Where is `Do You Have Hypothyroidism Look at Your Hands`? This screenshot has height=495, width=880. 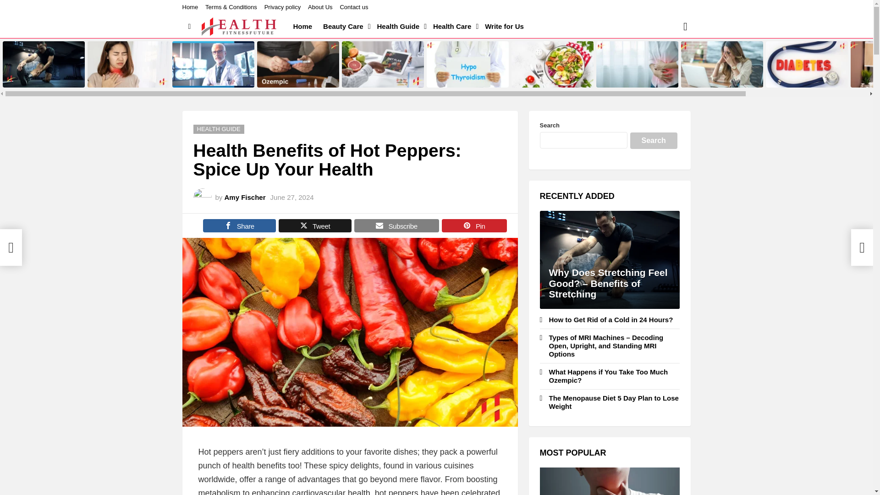
Do You Have Hypothyroidism Look at Your Hands is located at coordinates (467, 64).